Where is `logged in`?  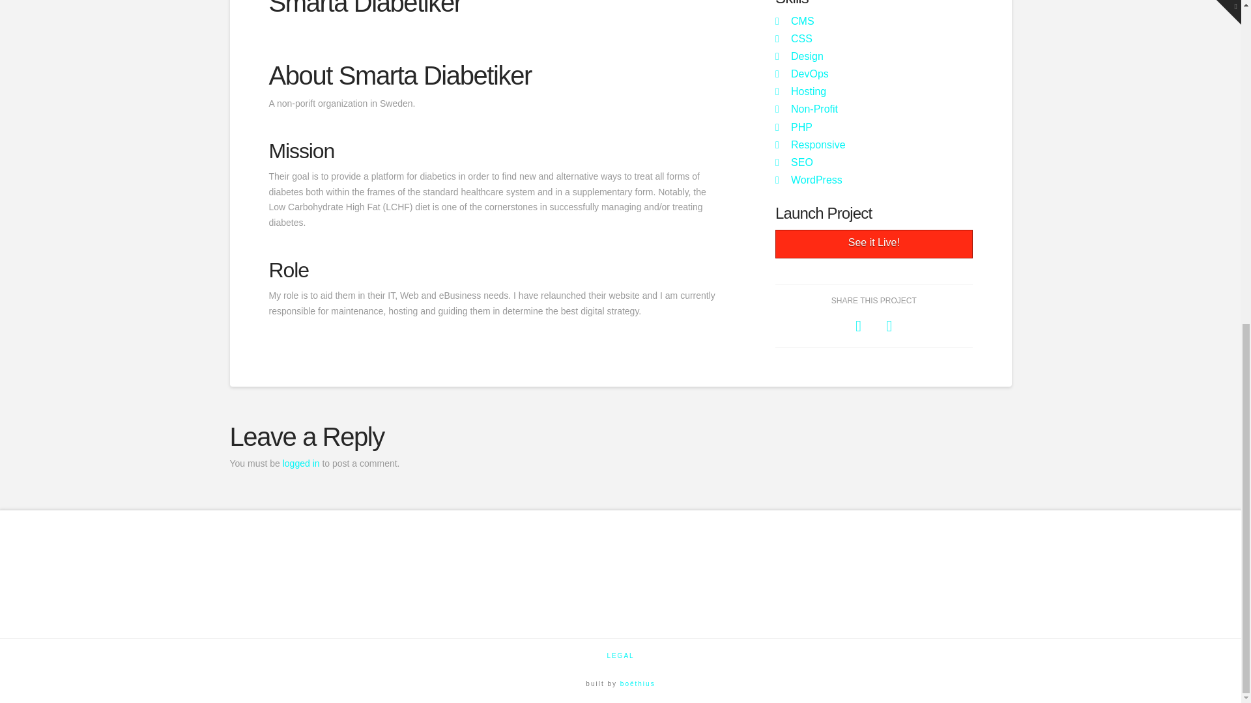 logged in is located at coordinates (301, 463).